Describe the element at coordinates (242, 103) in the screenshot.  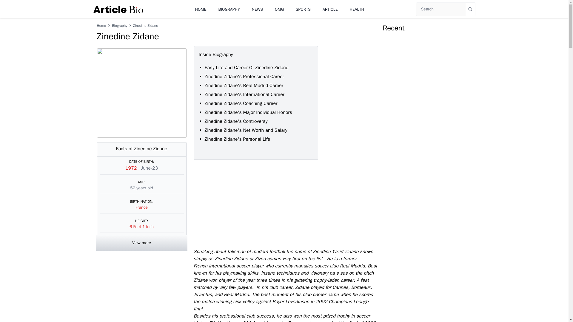
I see `Zinedine Zidane's Coaching Career ` at that location.